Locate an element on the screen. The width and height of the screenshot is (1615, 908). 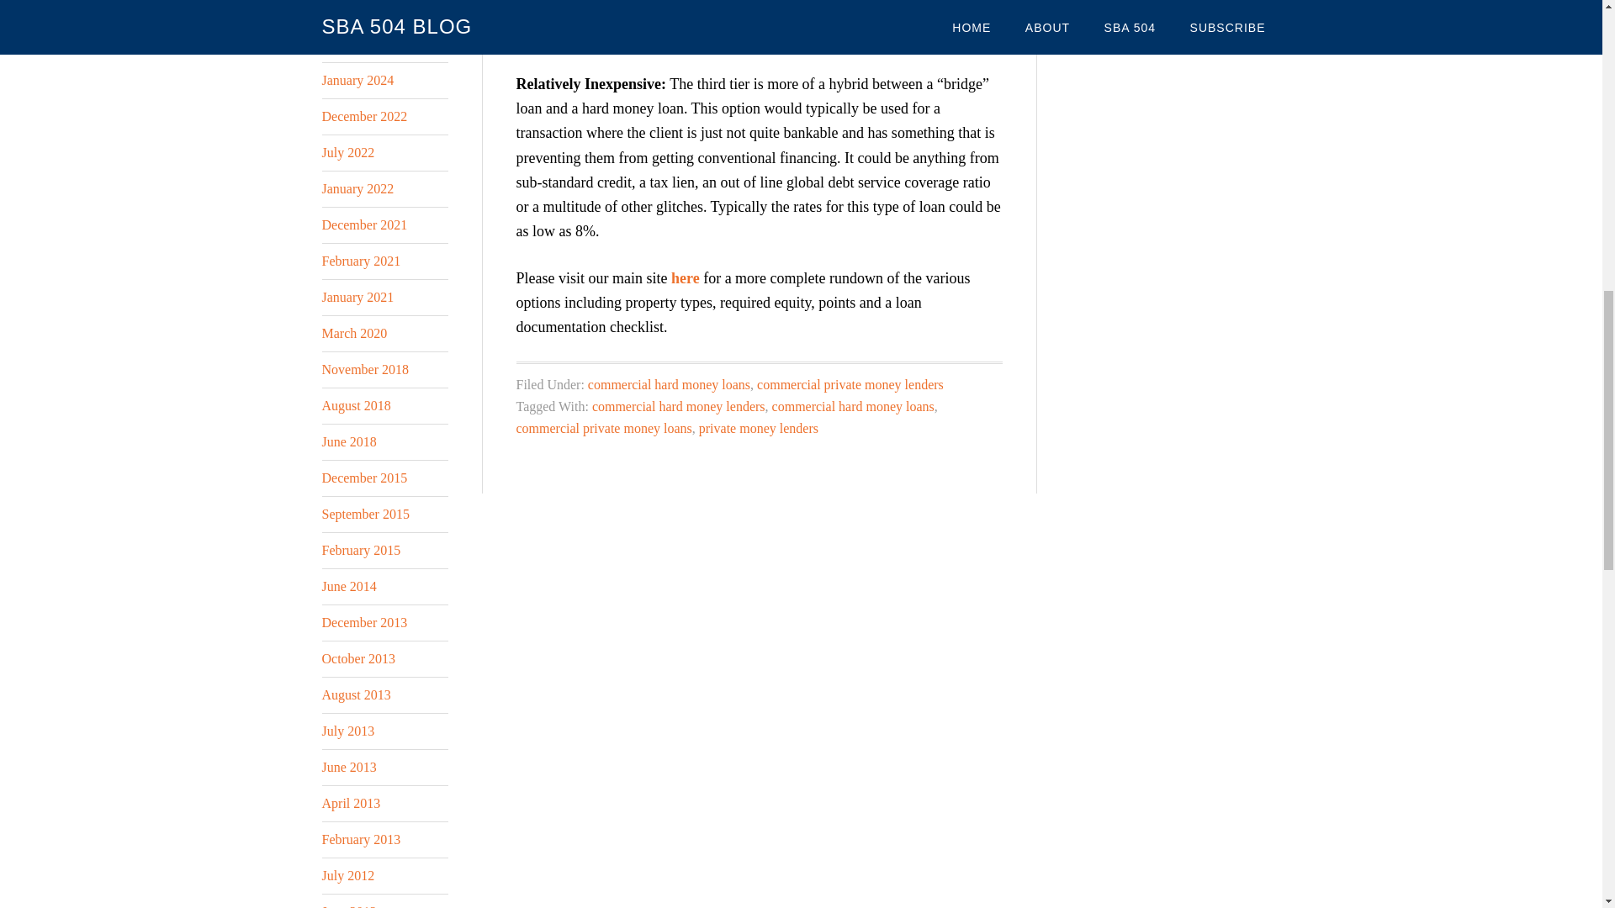
December 2021 is located at coordinates (363, 225).